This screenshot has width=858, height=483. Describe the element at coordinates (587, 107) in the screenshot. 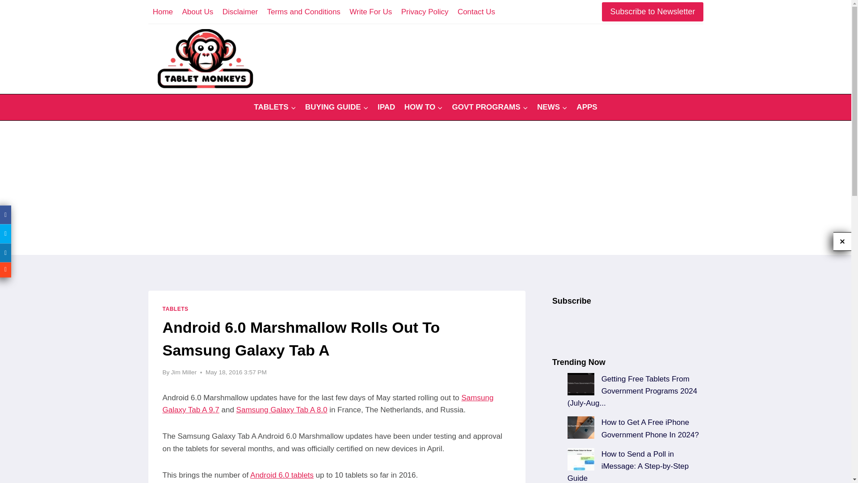

I see `APPS` at that location.